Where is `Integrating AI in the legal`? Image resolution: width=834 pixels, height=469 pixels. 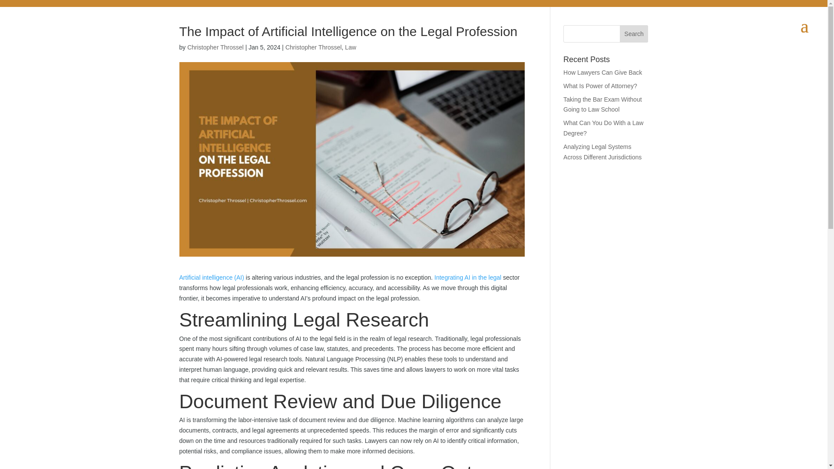
Integrating AI in the legal is located at coordinates (468, 277).